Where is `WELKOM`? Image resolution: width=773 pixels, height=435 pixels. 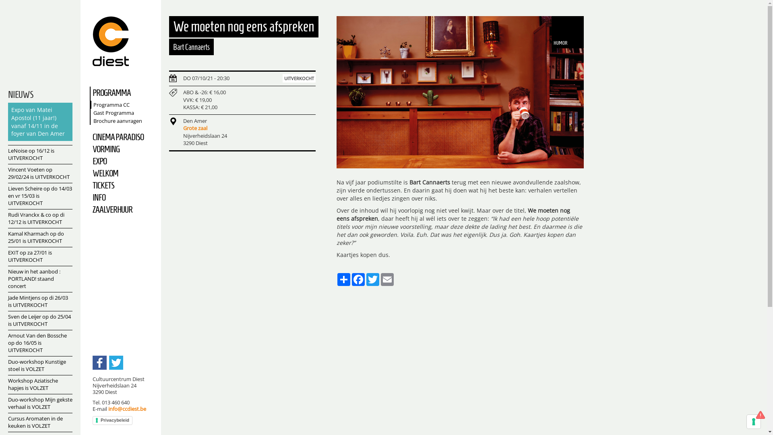 WELKOM is located at coordinates (123, 173).